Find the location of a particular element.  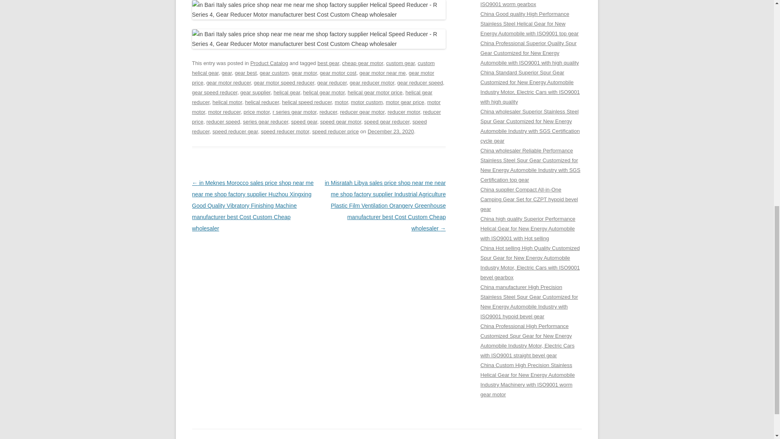

gear reducer motor is located at coordinates (372, 82).